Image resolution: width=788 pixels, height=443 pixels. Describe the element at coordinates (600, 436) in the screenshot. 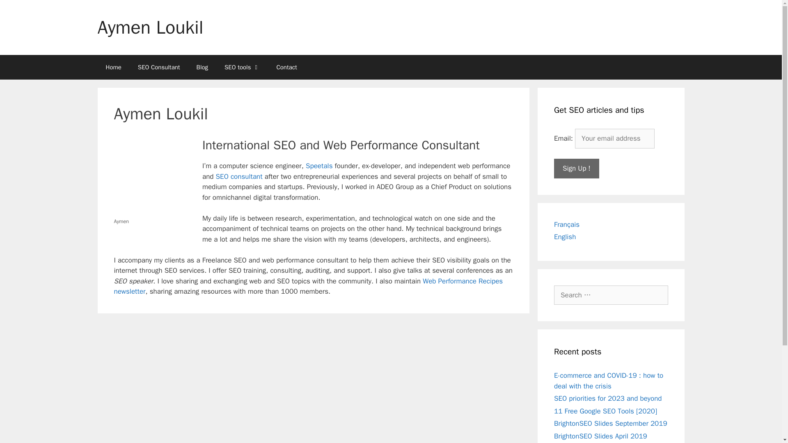

I see `BrightonSEO Slides April 2019` at that location.